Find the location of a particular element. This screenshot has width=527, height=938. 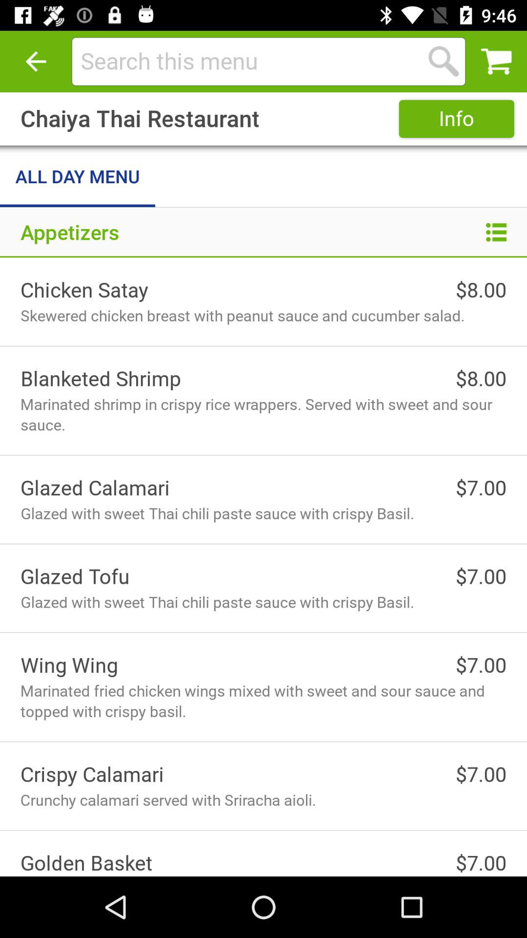

tap icon next to chaiya thai restaurant icon is located at coordinates (456, 118).